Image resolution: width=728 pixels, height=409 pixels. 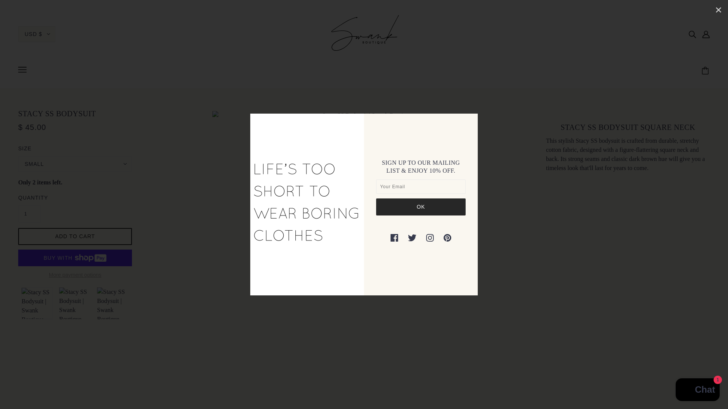 What do you see at coordinates (421, 207) in the screenshot?
I see `Ok` at bounding box center [421, 207].